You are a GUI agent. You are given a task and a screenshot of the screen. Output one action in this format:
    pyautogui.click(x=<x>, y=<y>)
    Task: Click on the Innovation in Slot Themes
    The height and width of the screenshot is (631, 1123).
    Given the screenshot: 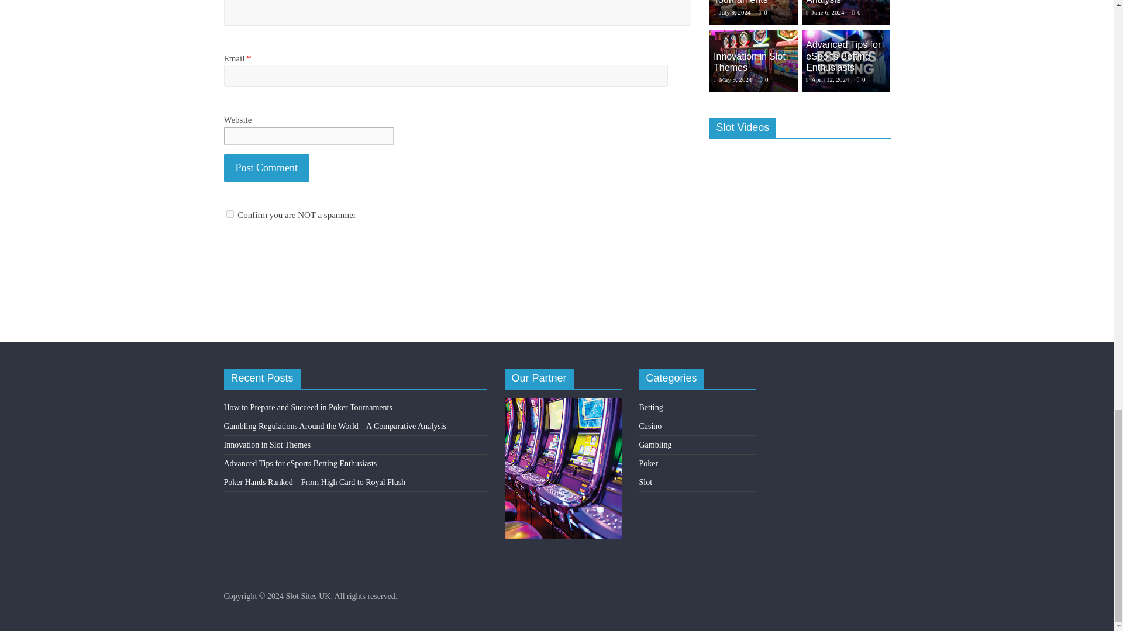 What is the action you would take?
    pyautogui.click(x=749, y=62)
    